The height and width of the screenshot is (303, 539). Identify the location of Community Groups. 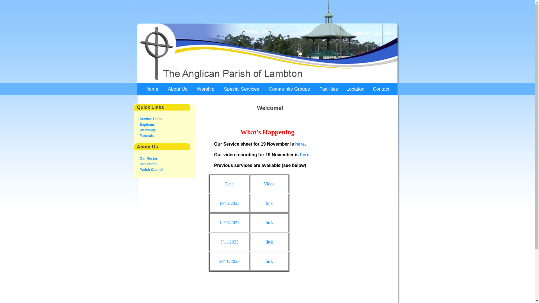
(289, 89).